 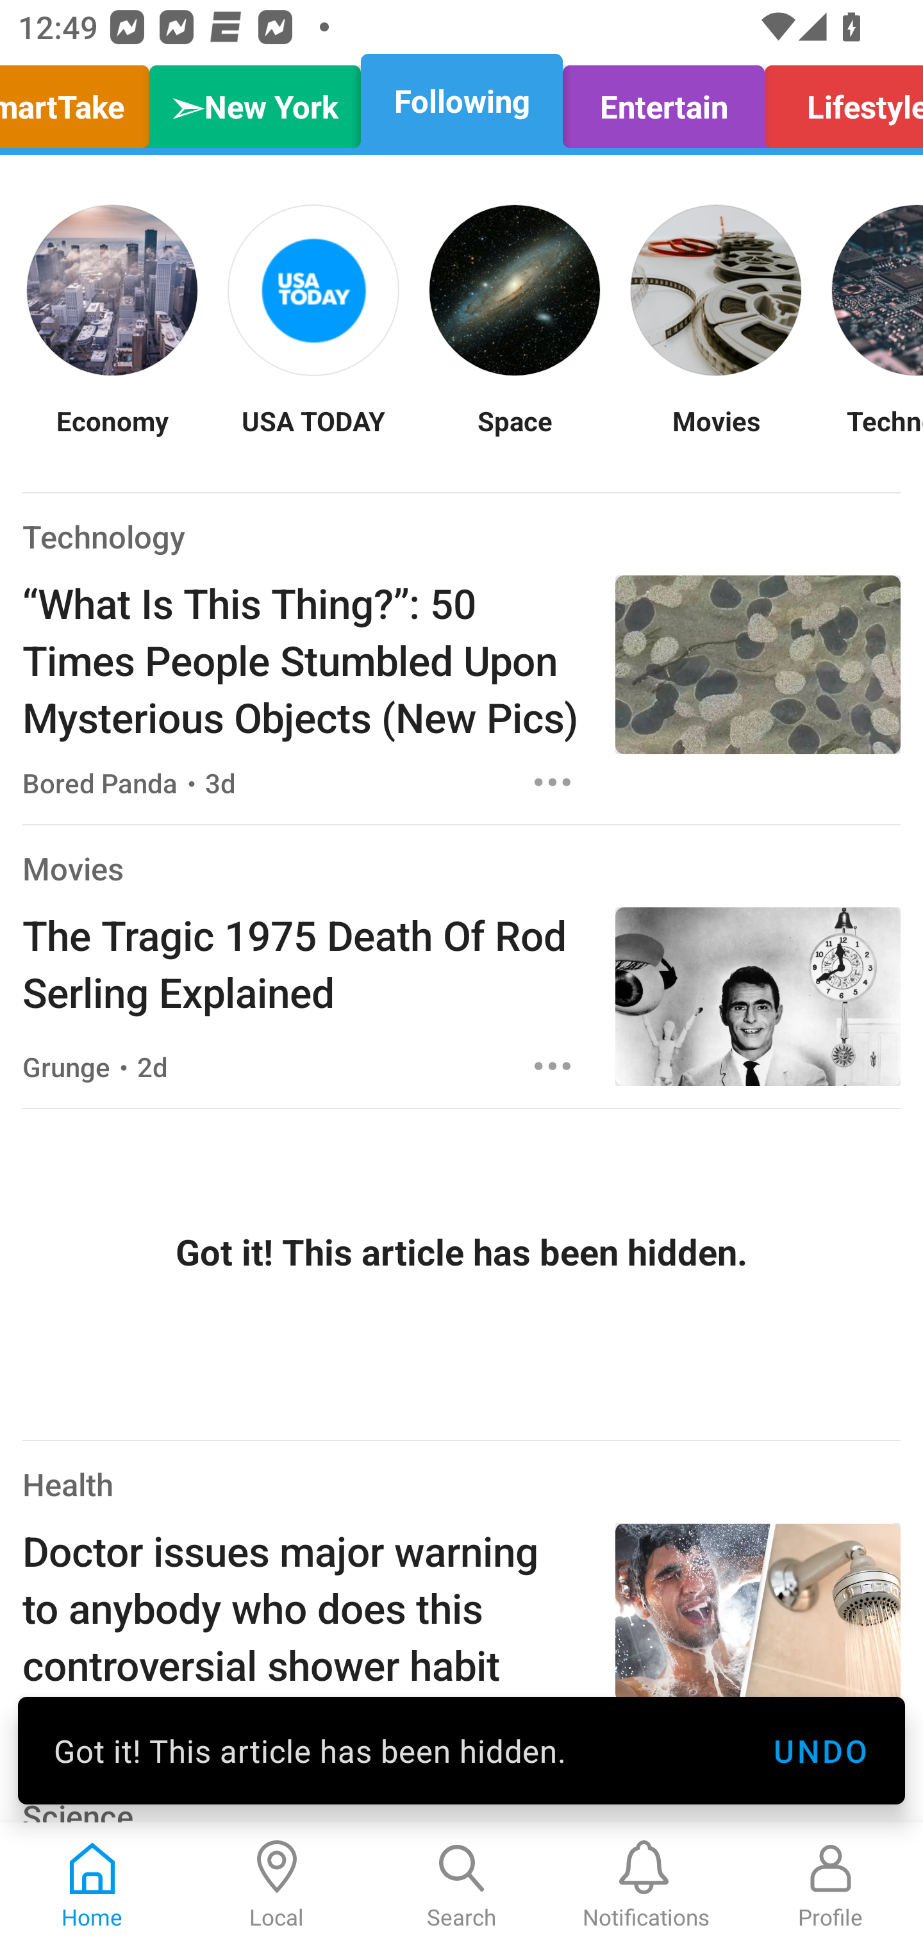 What do you see at coordinates (462, 101) in the screenshot?
I see `Following` at bounding box center [462, 101].